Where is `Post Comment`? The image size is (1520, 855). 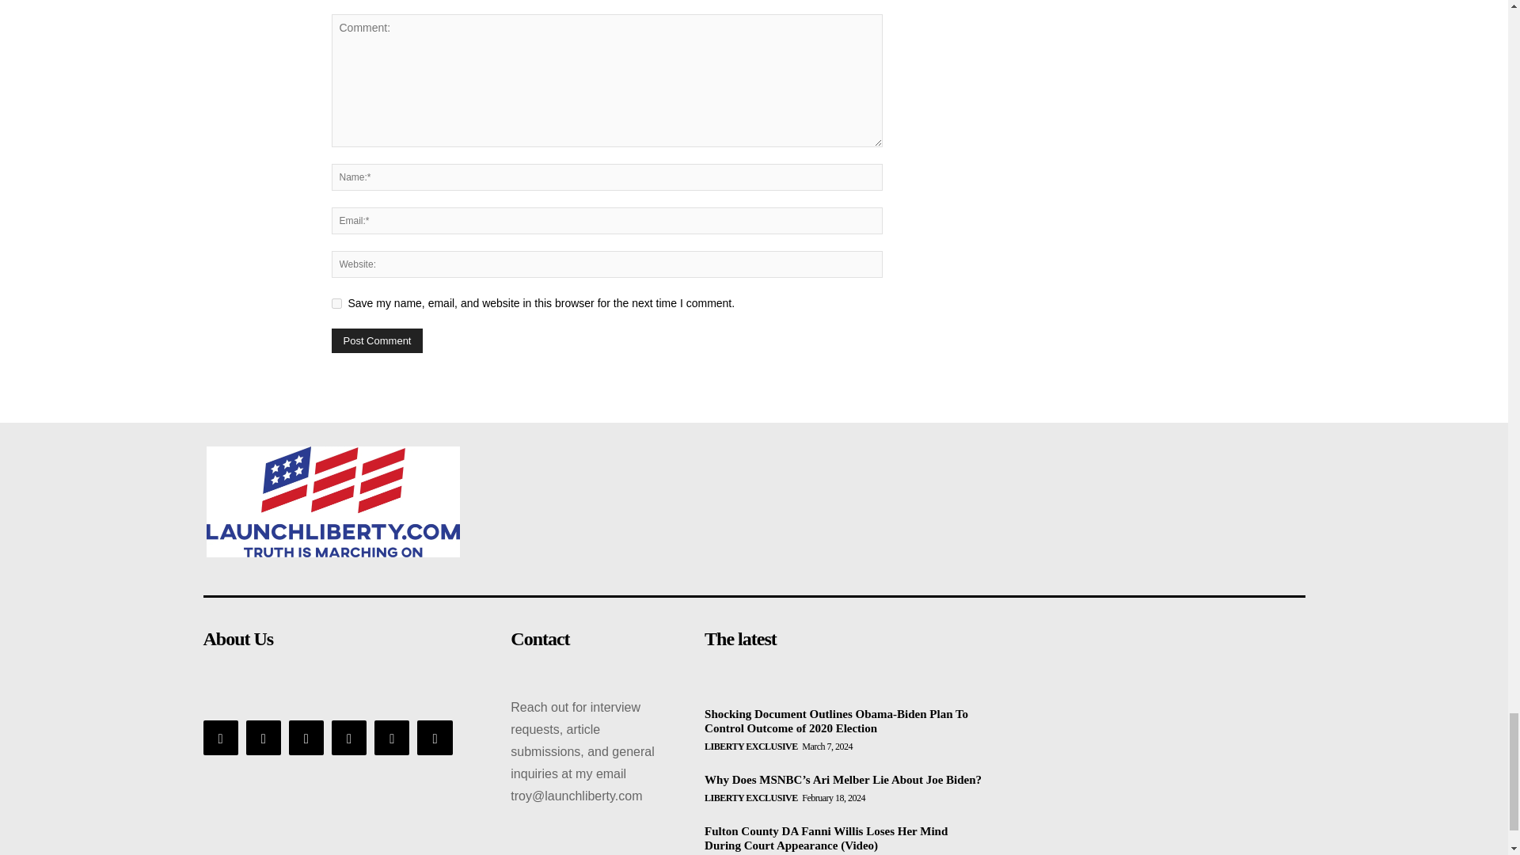
Post Comment is located at coordinates (377, 340).